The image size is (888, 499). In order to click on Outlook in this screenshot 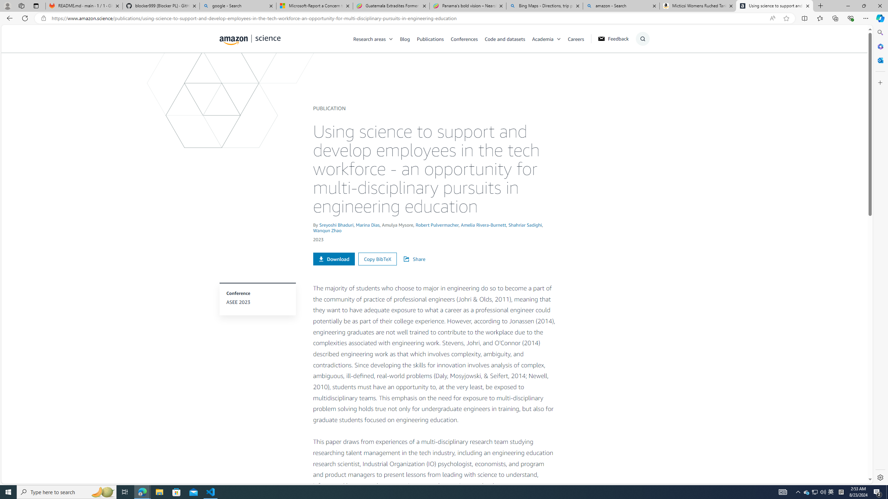, I will do `click(880, 60)`.